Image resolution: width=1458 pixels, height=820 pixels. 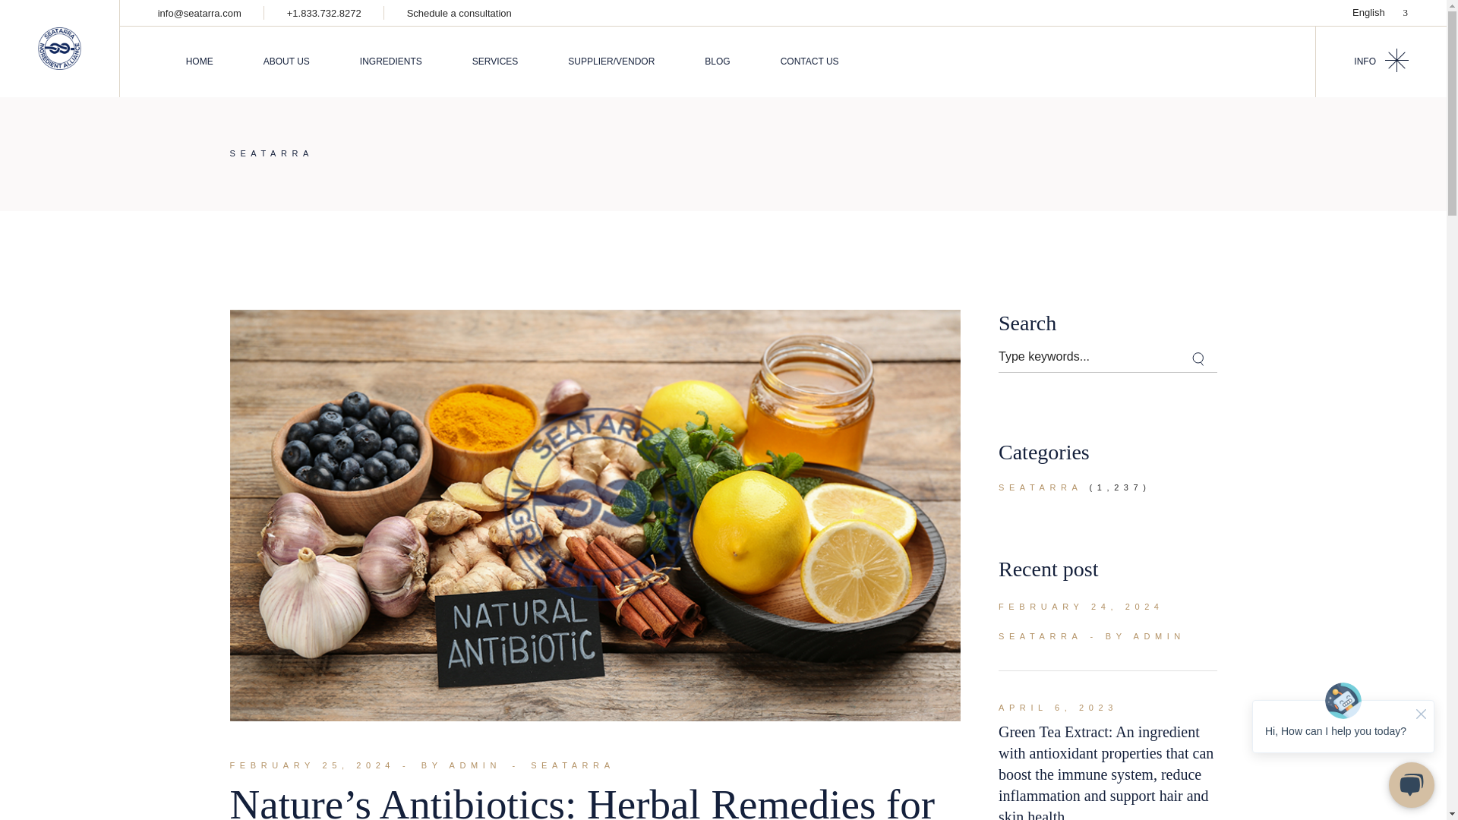 I want to click on Title Text: , so click(x=1059, y=708).